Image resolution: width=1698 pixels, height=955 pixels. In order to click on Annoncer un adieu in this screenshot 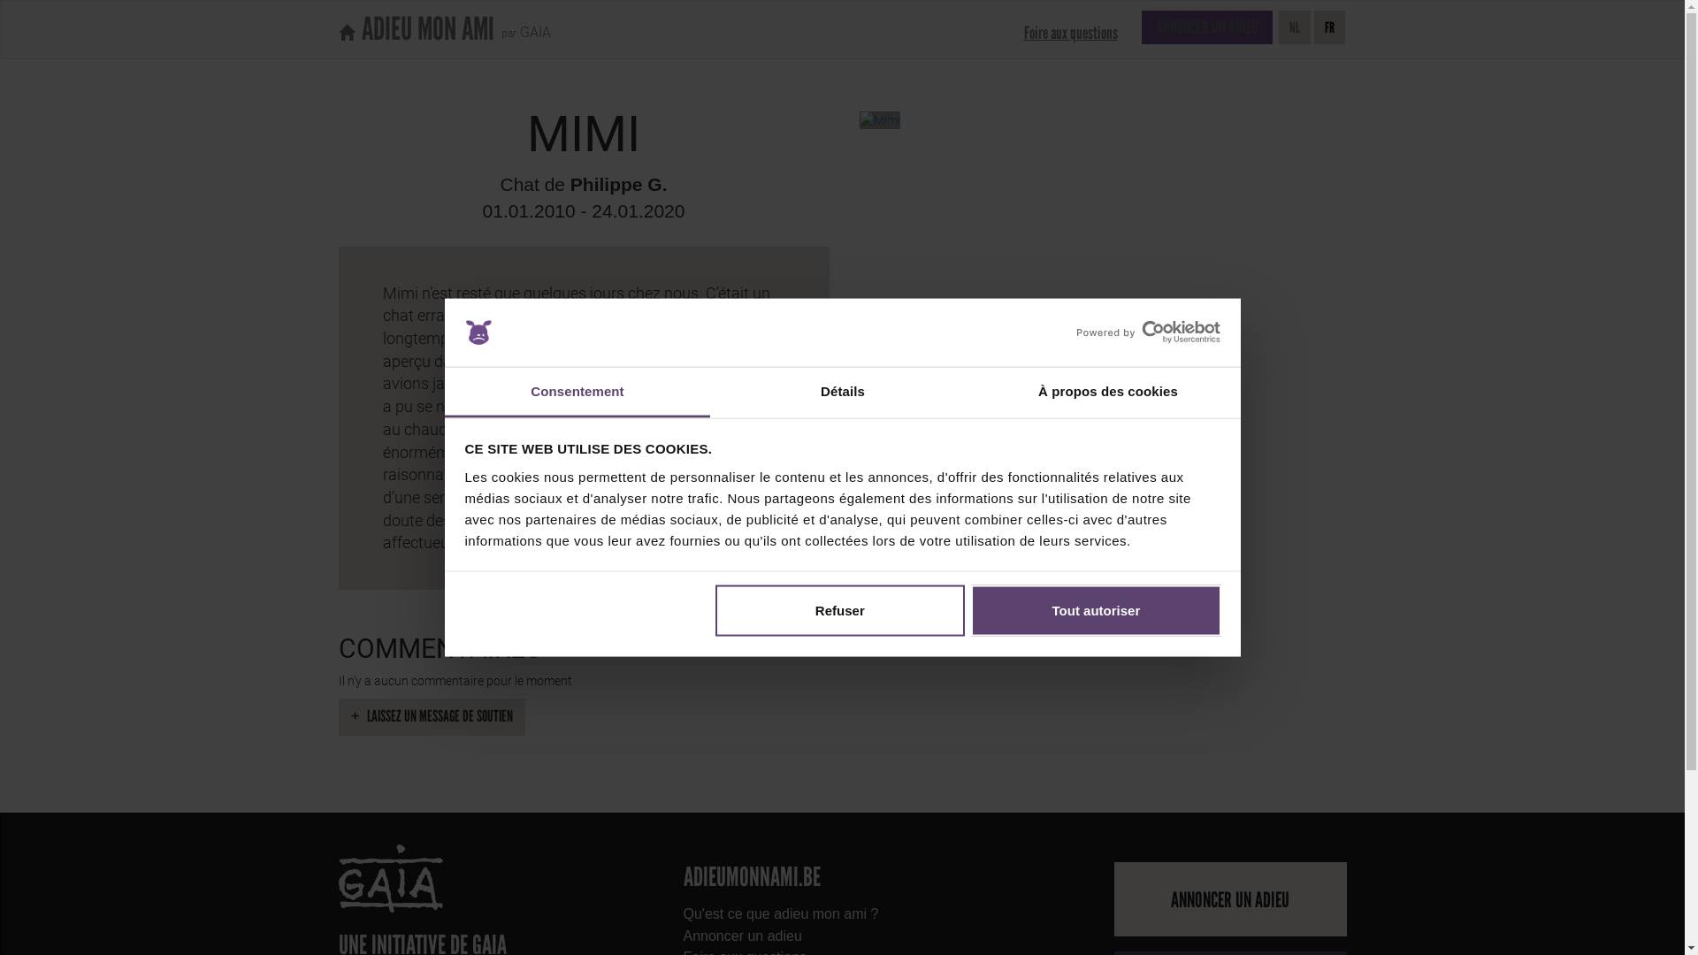, I will do `click(842, 937)`.